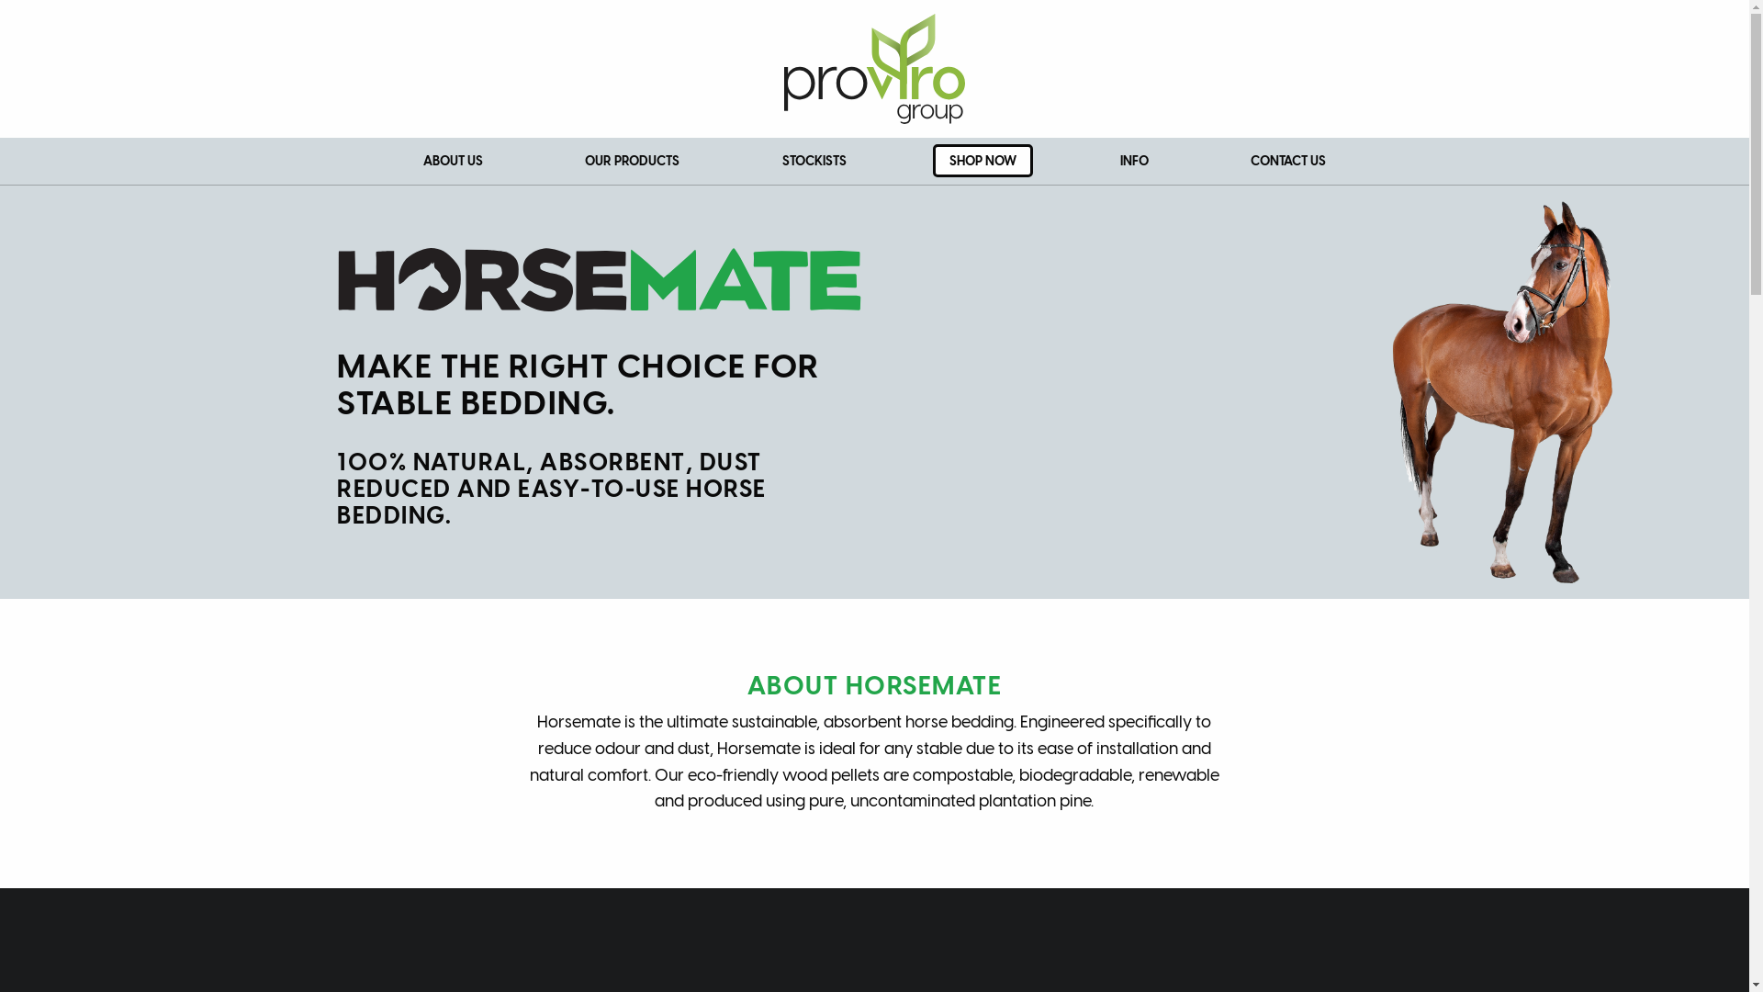 Image resolution: width=1763 pixels, height=992 pixels. What do you see at coordinates (983, 161) in the screenshot?
I see `SHOP NOW` at bounding box center [983, 161].